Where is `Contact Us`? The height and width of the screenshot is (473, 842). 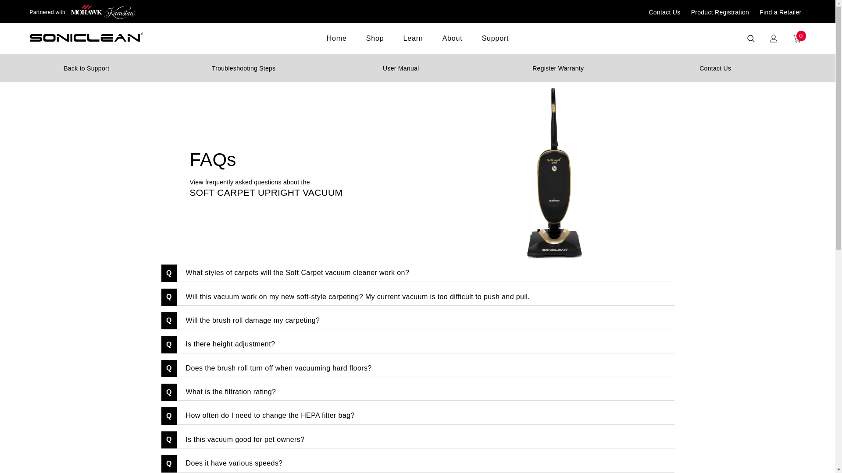 Contact Us is located at coordinates (664, 12).